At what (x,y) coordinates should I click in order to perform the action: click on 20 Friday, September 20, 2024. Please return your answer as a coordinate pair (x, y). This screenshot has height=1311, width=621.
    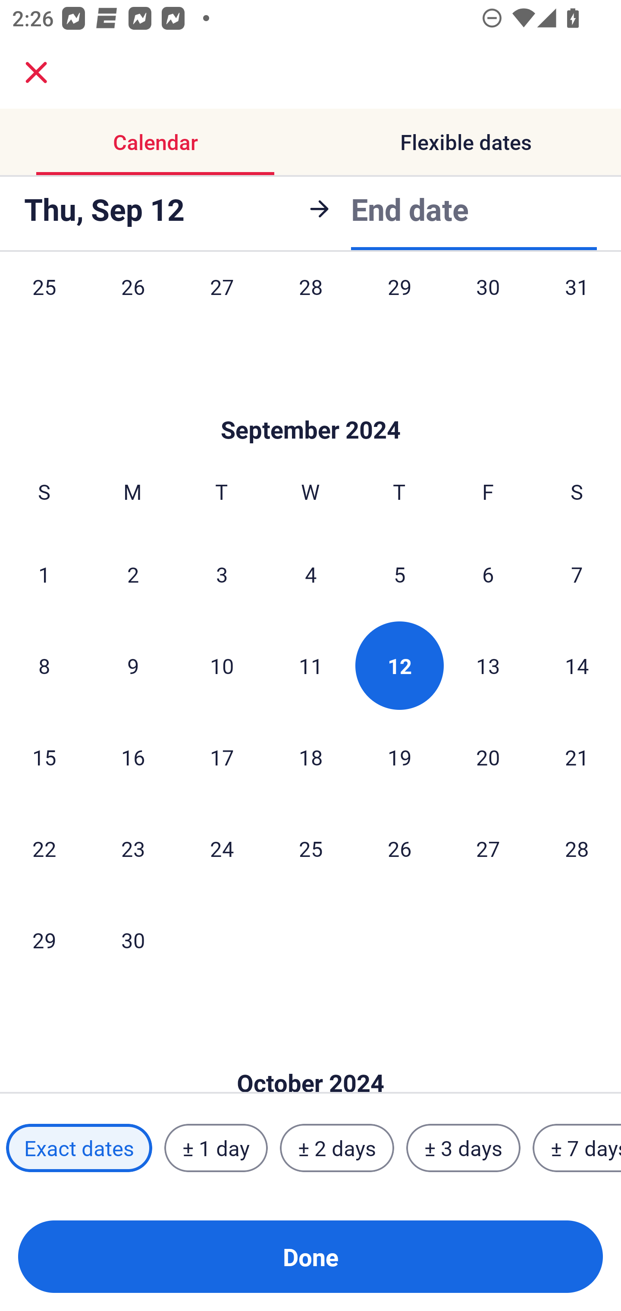
    Looking at the image, I should click on (488, 757).